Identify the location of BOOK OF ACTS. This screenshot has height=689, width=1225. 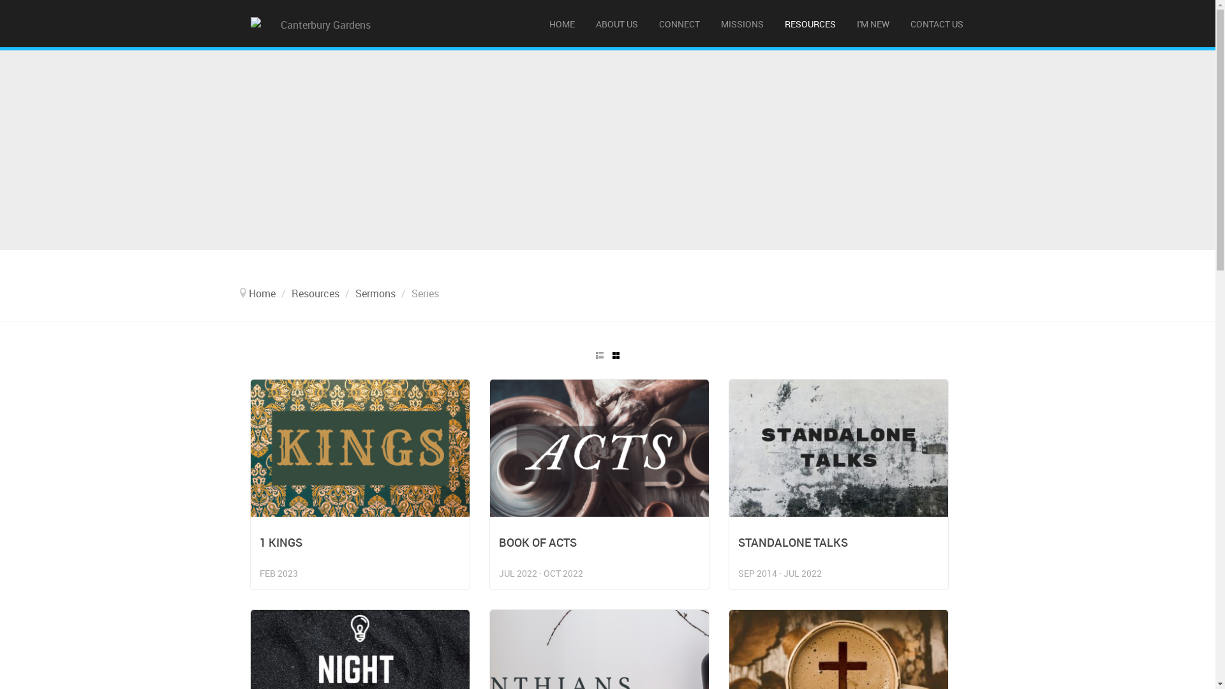
(538, 542).